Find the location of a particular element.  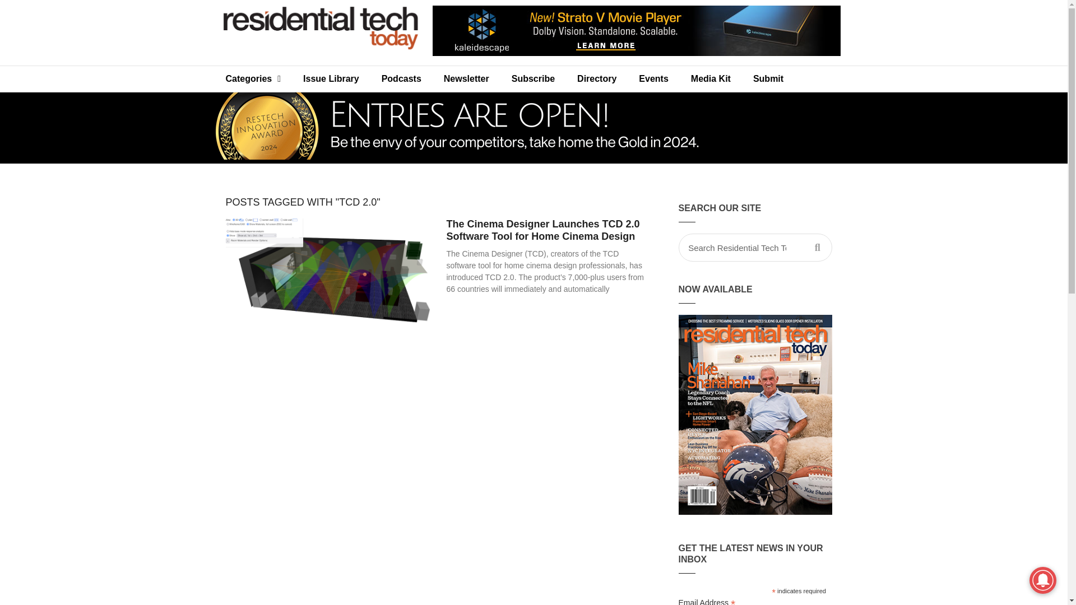

Podcasts is located at coordinates (401, 78).